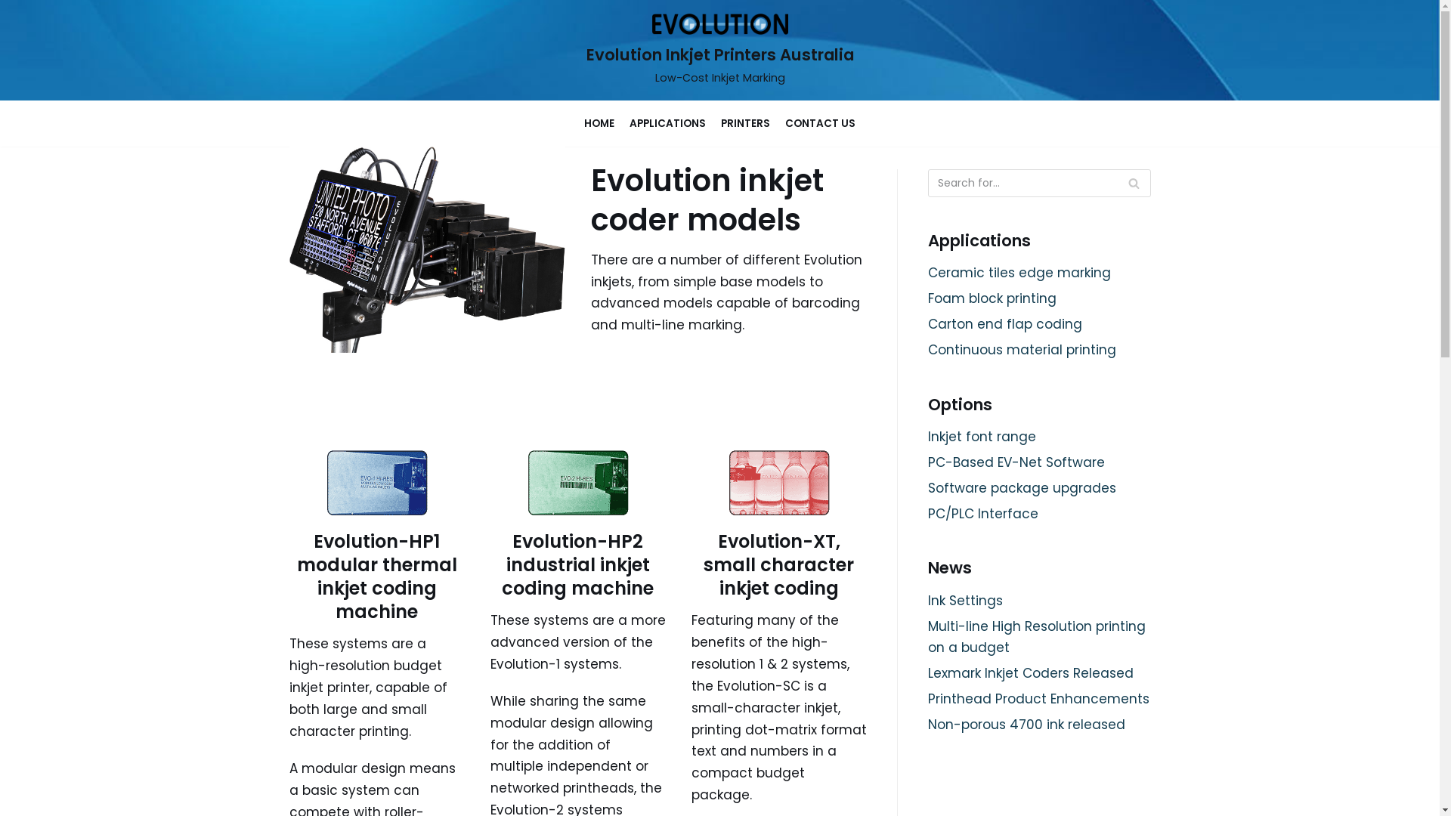 The width and height of the screenshot is (1451, 816). What do you see at coordinates (1038, 699) in the screenshot?
I see `Printhead Product Enhancements` at bounding box center [1038, 699].